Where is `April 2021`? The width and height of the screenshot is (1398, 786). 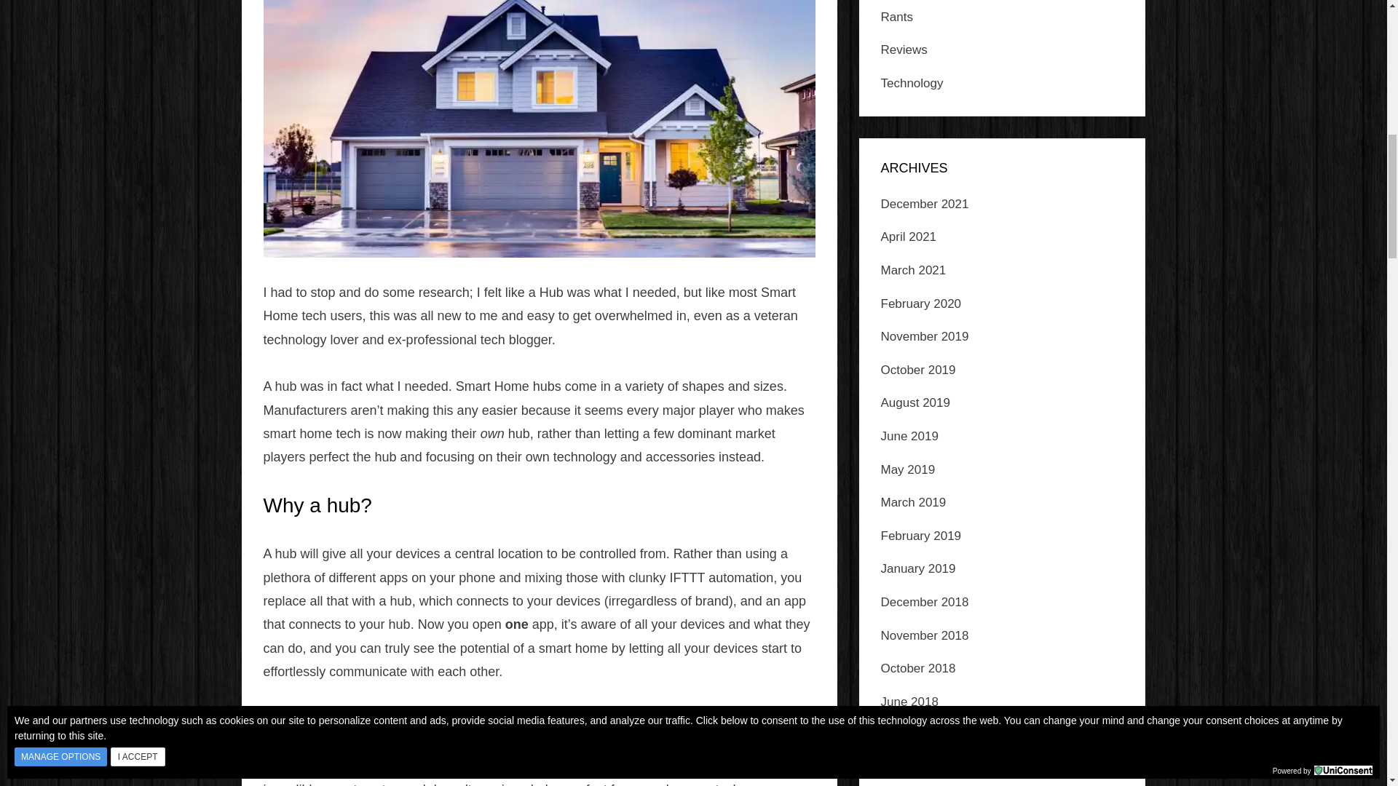 April 2021 is located at coordinates (909, 237).